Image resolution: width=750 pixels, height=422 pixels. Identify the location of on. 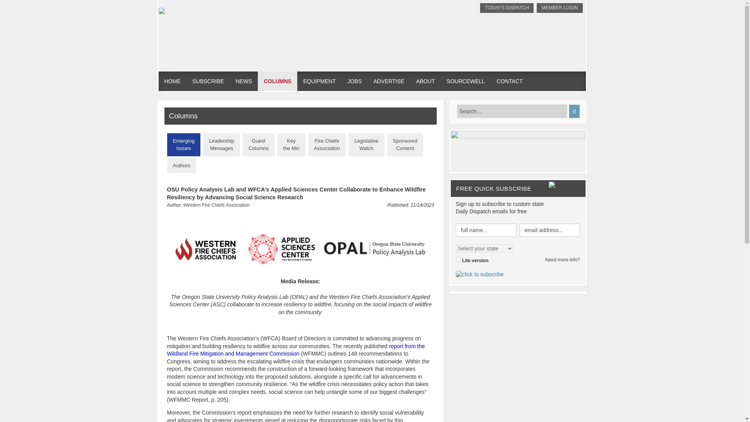
(562, 259).